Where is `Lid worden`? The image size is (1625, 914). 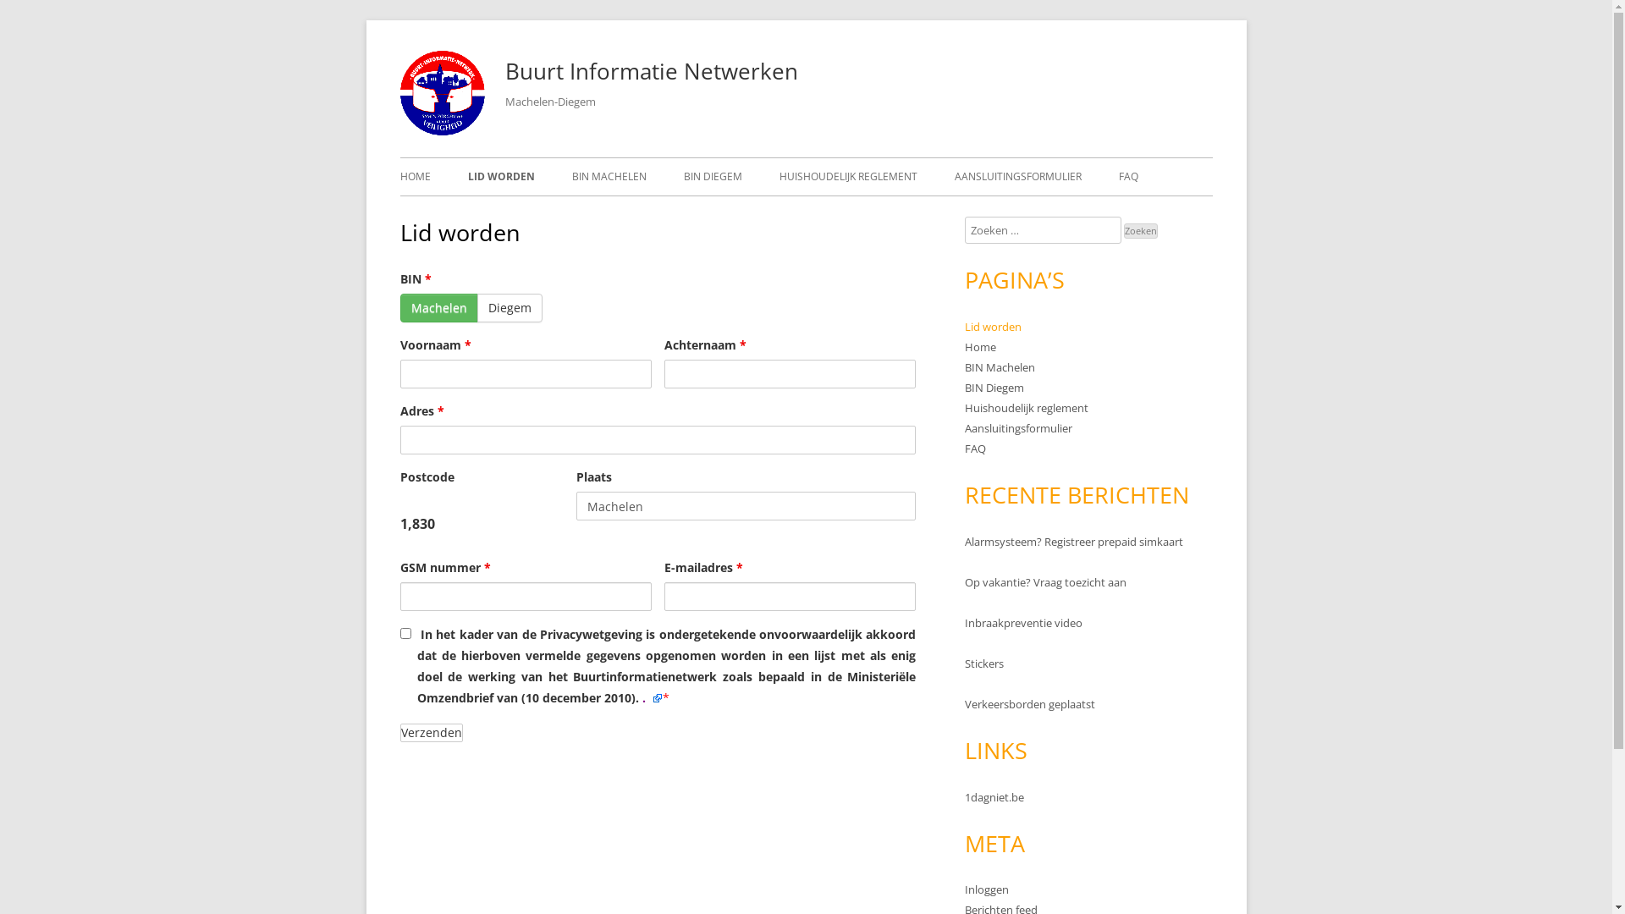 Lid worden is located at coordinates (994, 327).